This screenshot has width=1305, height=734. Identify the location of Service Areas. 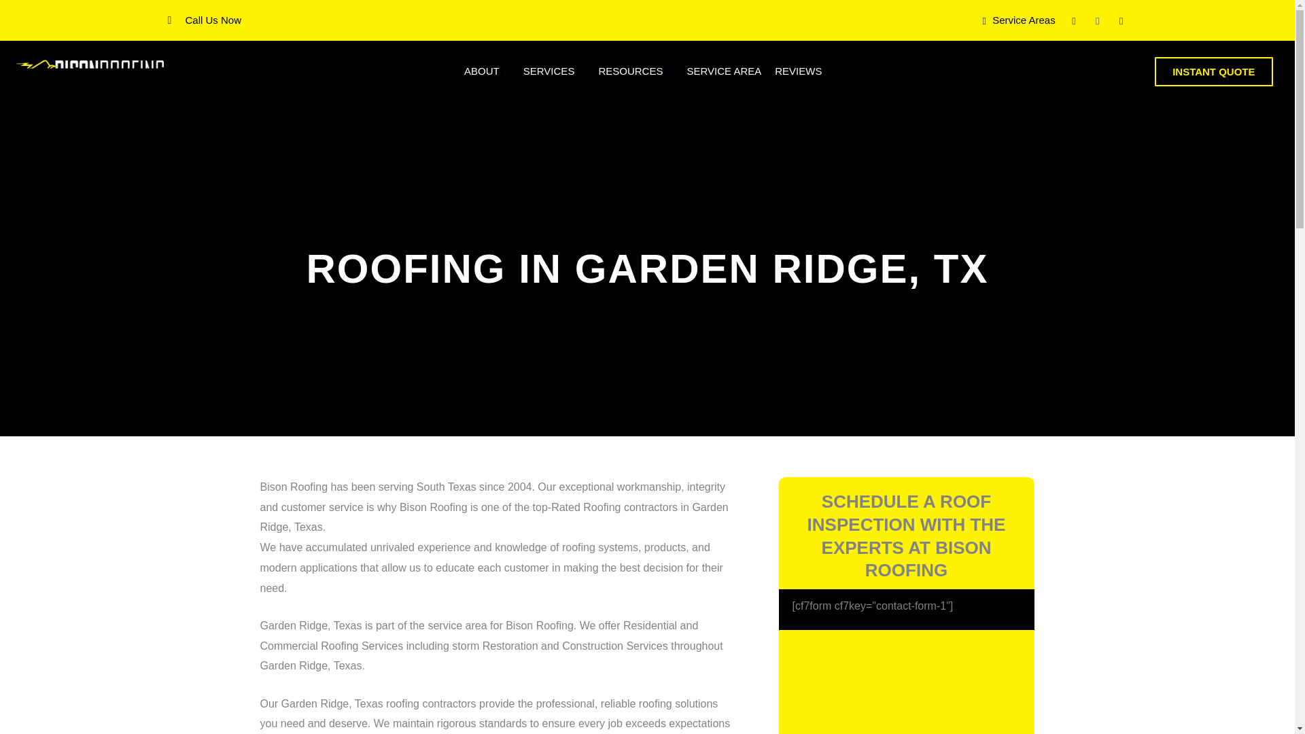
(1018, 20).